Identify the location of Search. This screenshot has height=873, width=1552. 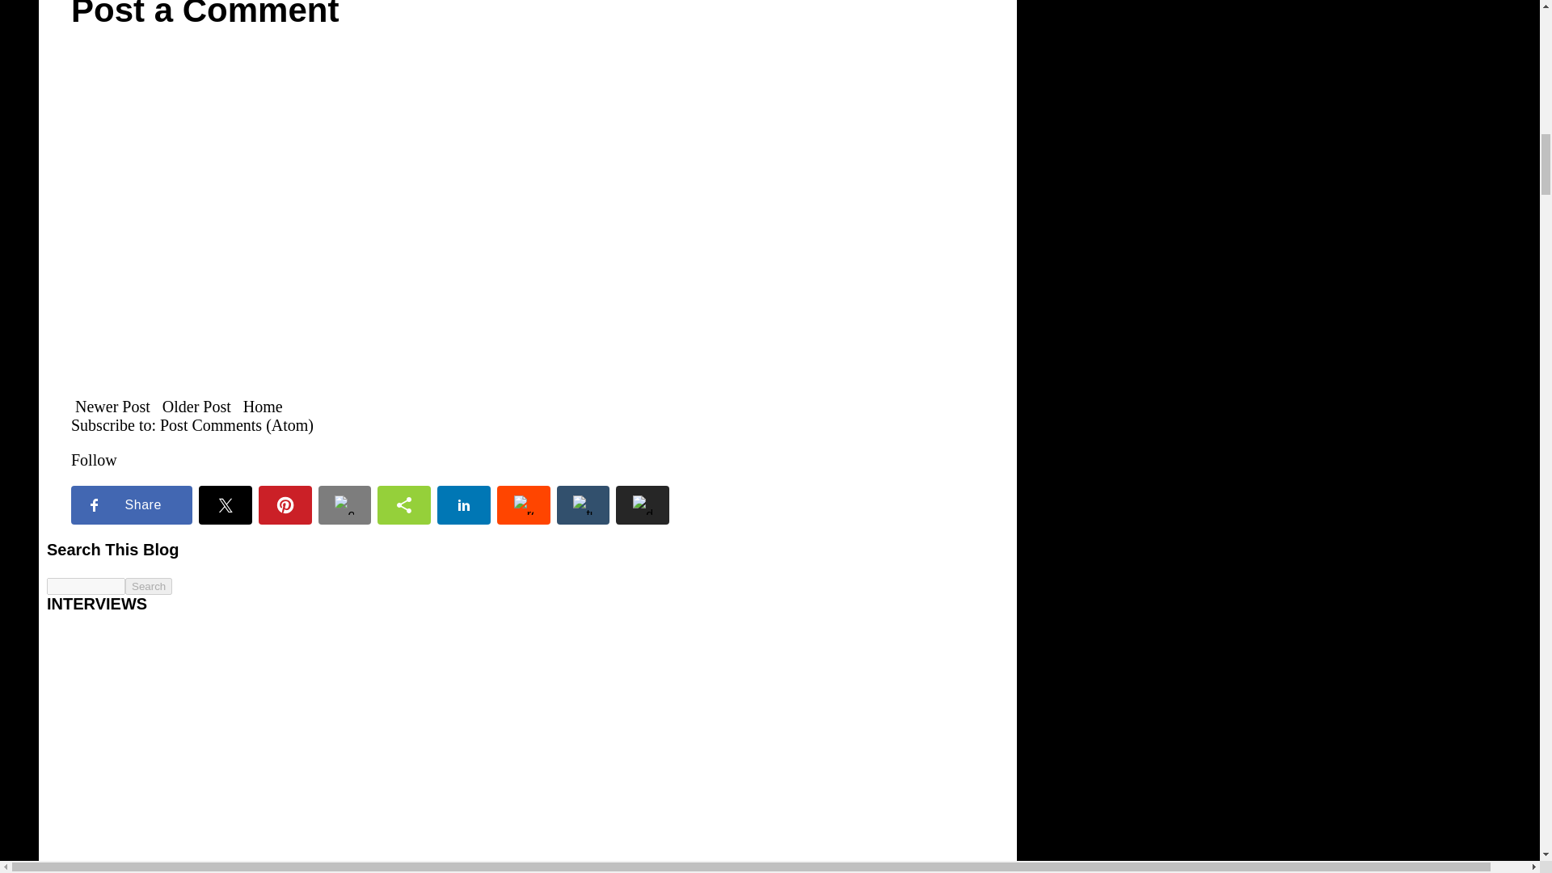
(149, 585).